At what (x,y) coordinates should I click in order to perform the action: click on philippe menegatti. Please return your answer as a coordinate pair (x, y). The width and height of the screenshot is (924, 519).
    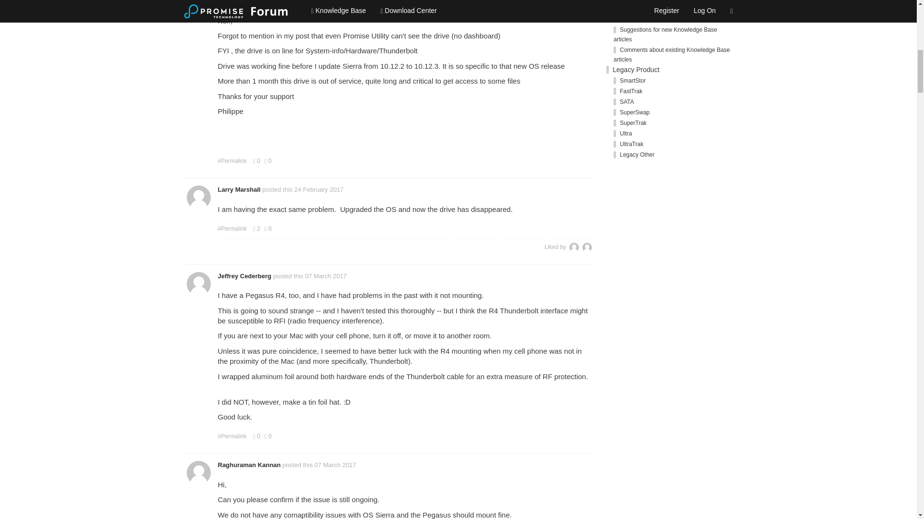
    Looking at the image, I should click on (244, 2).